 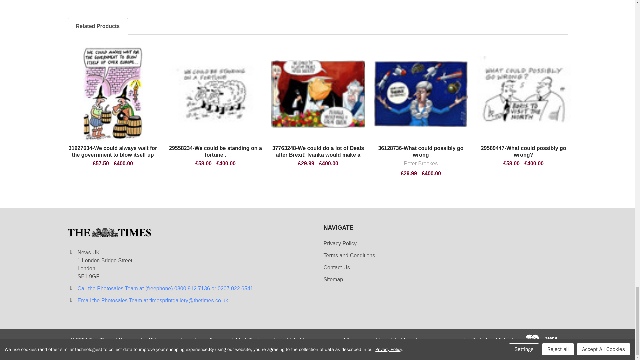 What do you see at coordinates (524, 94) in the screenshot?
I see `image 1` at bounding box center [524, 94].